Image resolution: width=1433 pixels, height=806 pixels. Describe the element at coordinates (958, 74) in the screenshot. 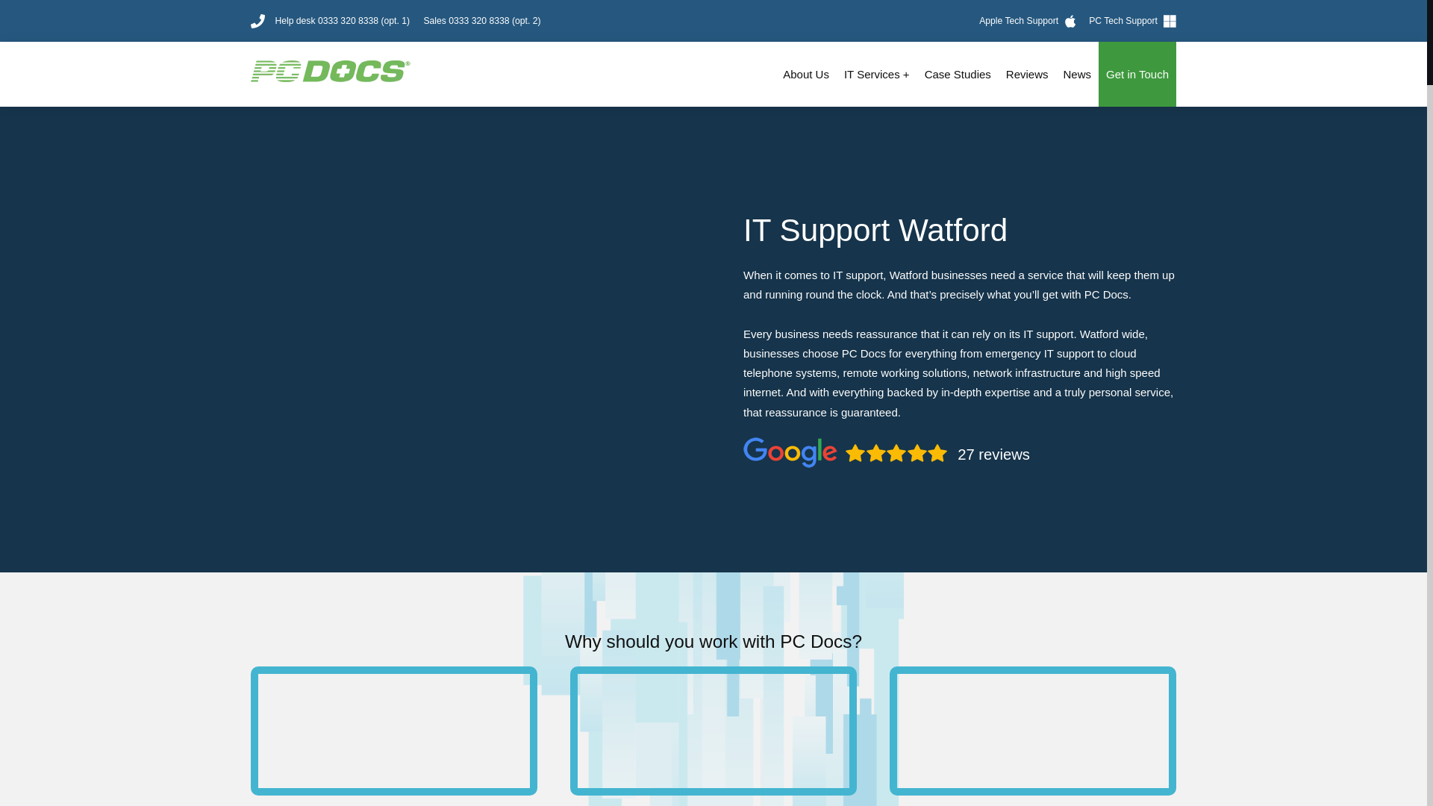

I see `Case Studies` at that location.